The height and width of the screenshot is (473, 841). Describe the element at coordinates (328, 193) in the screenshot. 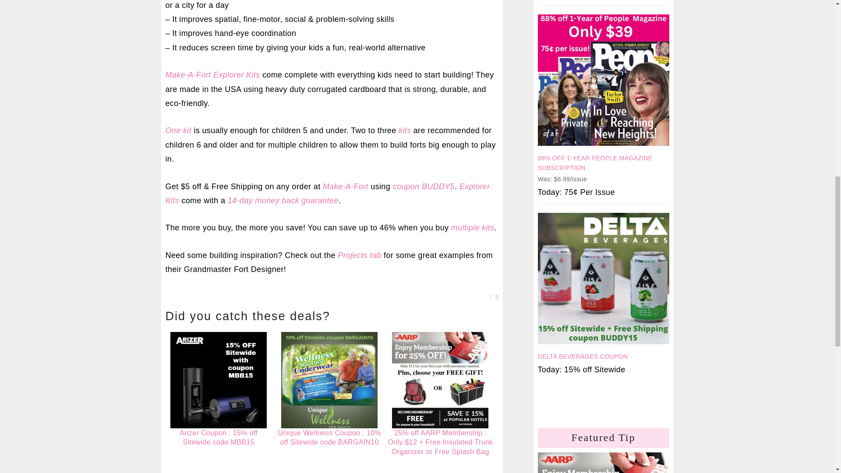

I see `Explorer Kits` at that location.